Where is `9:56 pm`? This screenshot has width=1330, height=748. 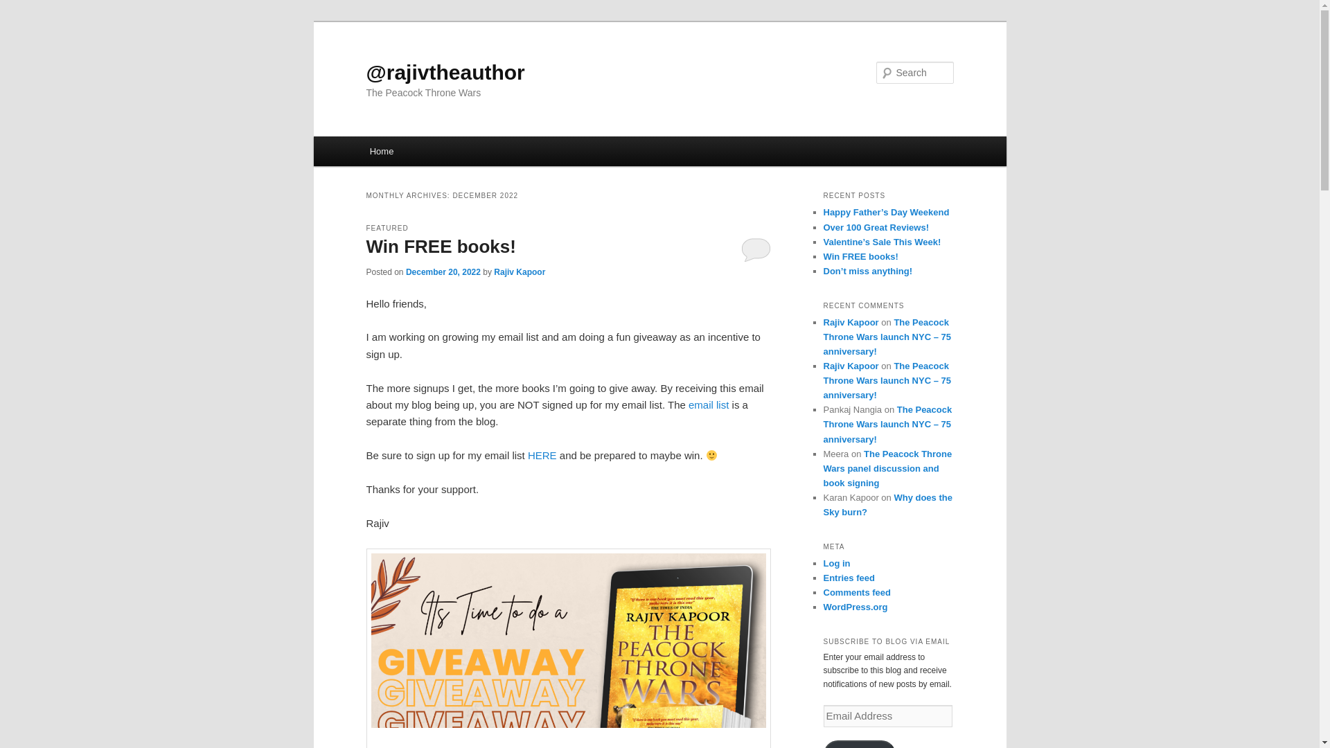
9:56 pm is located at coordinates (443, 271).